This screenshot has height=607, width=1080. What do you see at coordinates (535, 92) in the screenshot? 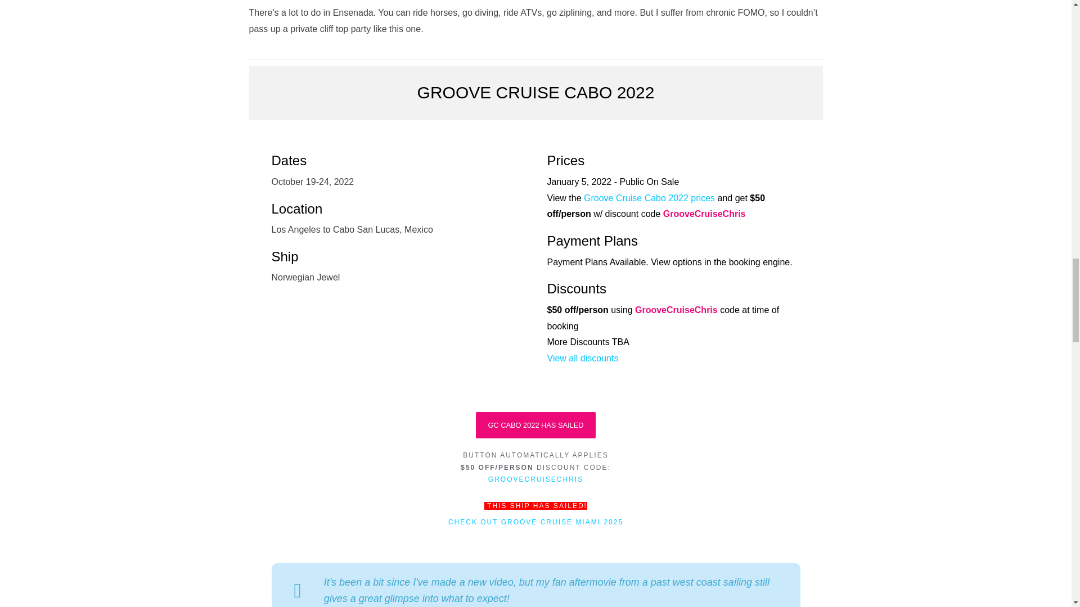
I see `Groove Cruise Cabo 2022` at bounding box center [535, 92].